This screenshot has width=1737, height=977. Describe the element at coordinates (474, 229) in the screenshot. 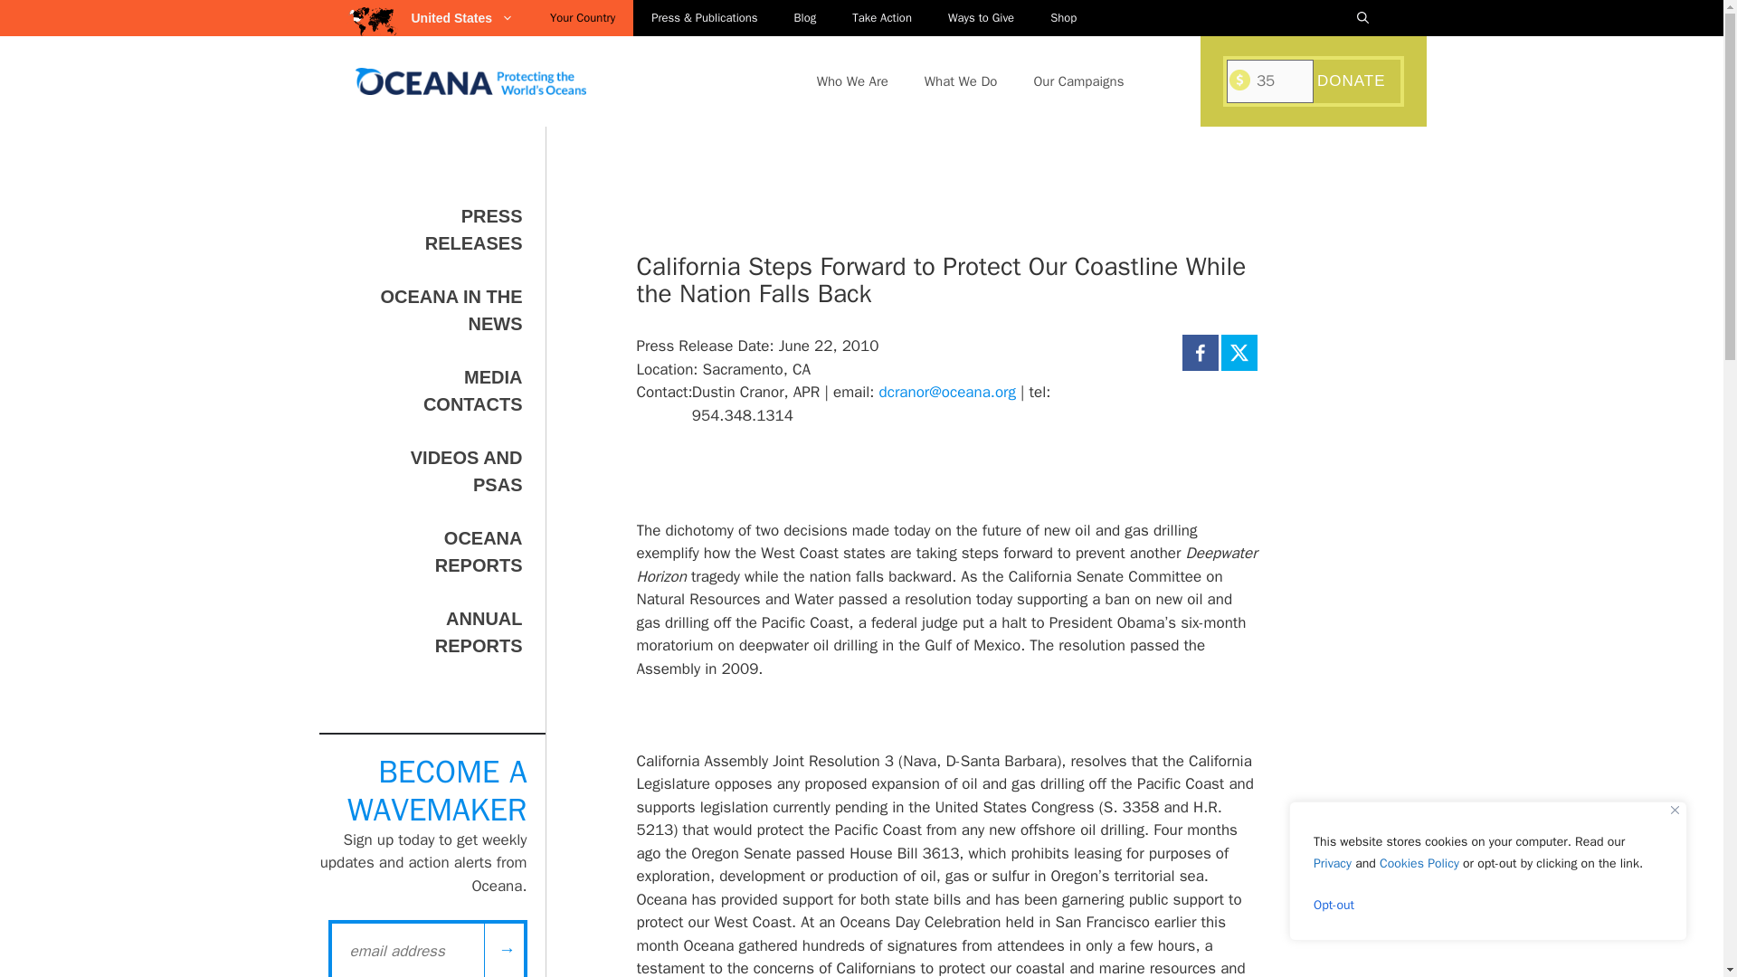

I see `PRESS RELEASES` at that location.